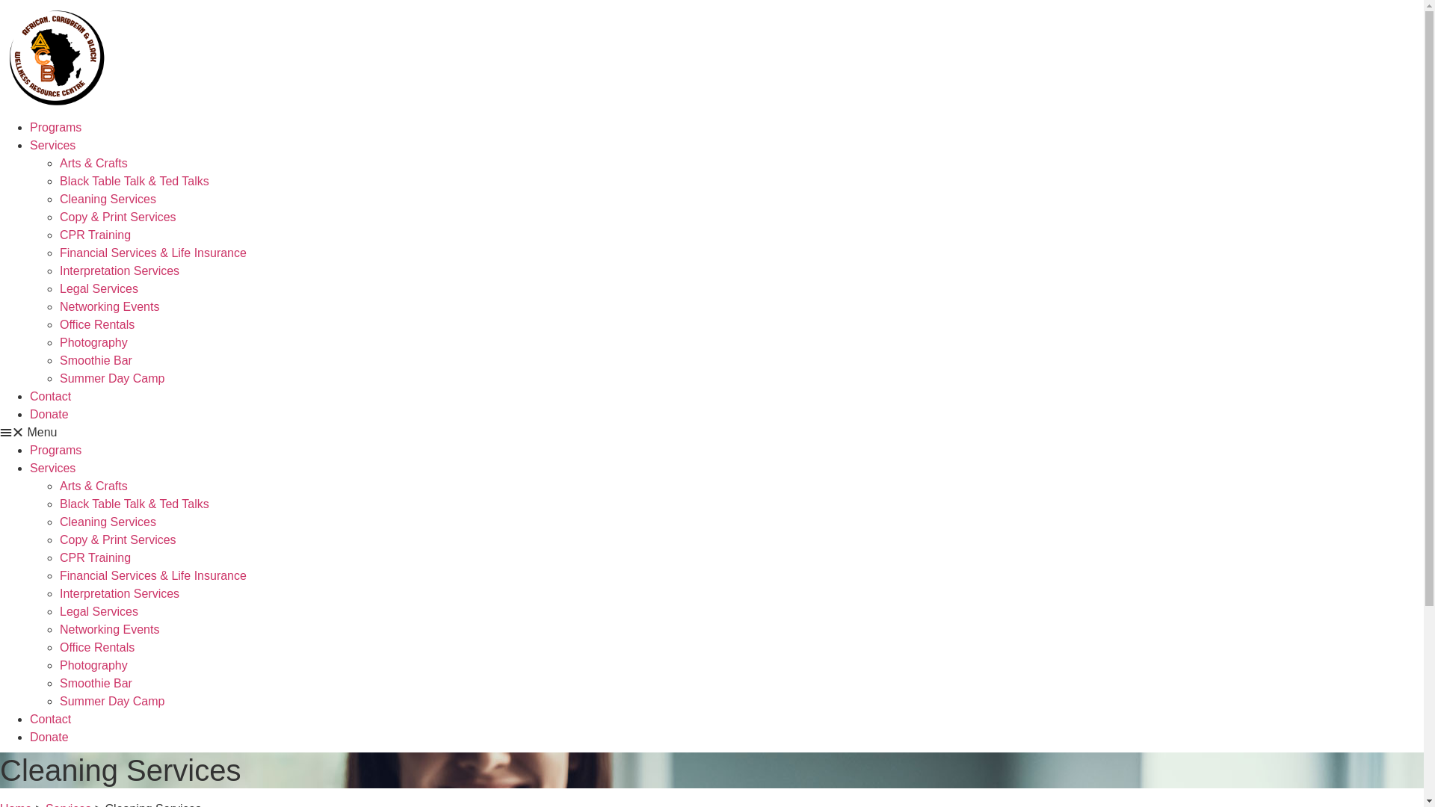 The image size is (1435, 807). I want to click on Arts & Crafts, so click(94, 163).